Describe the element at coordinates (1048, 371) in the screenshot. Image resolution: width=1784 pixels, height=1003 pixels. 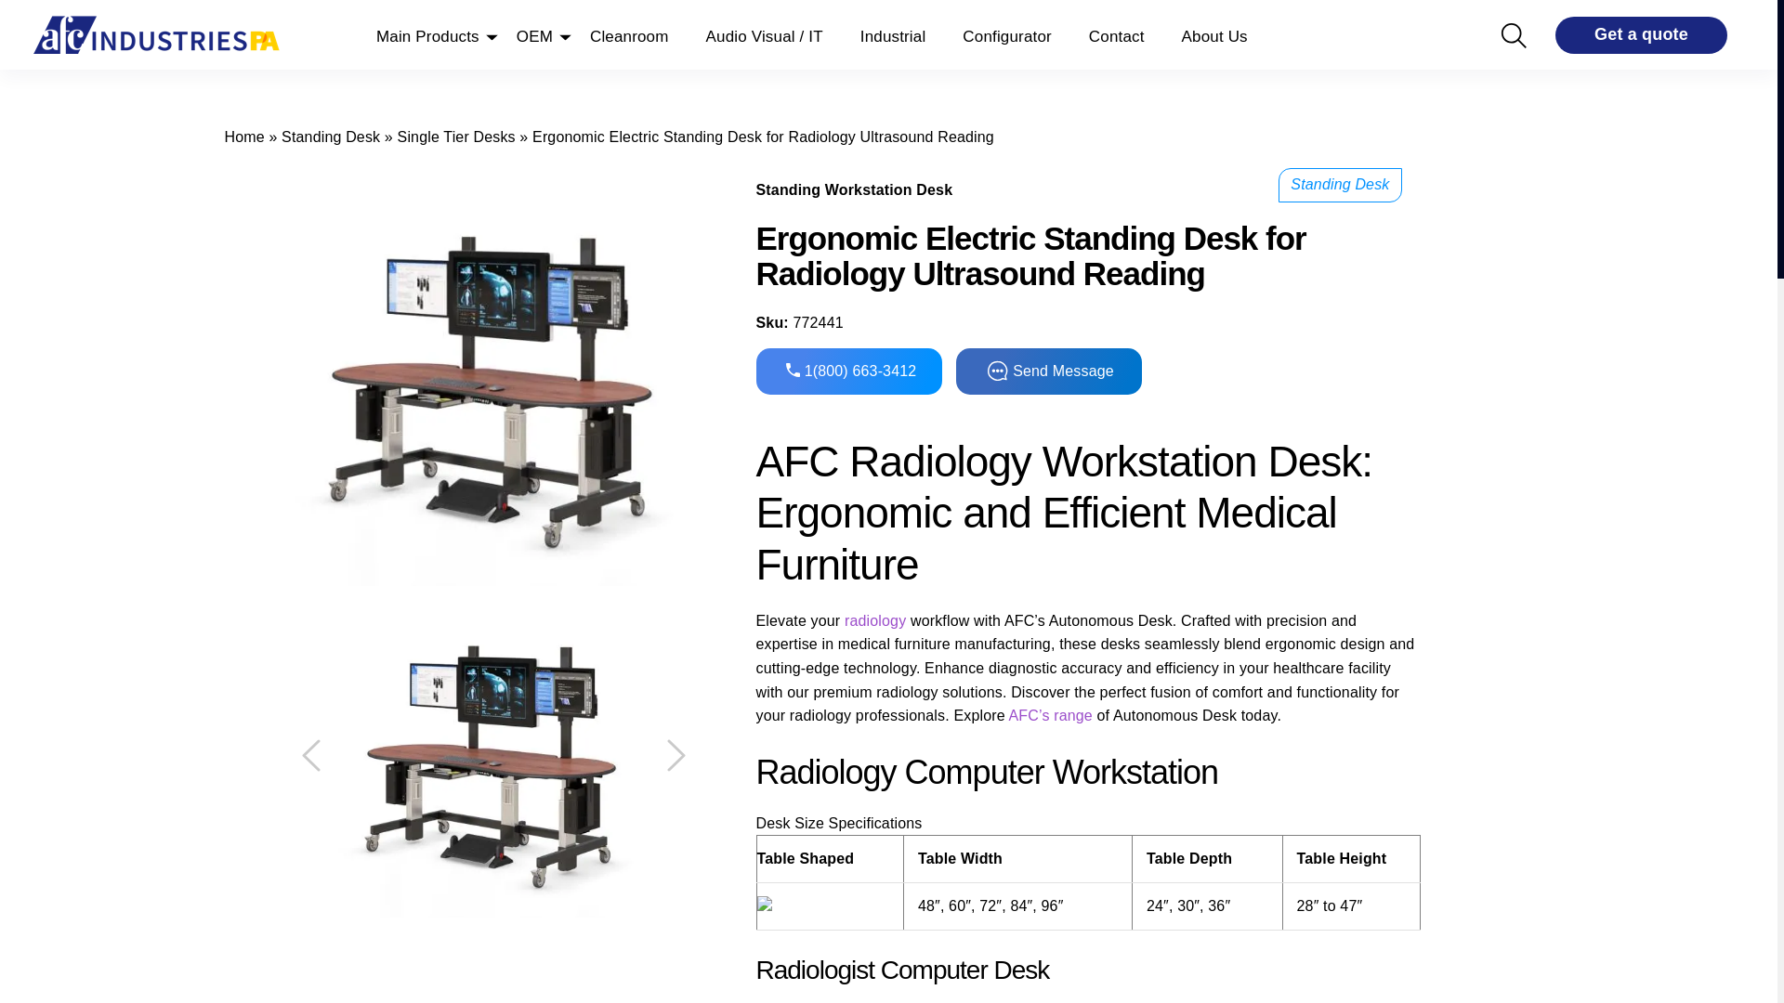
I see `Send Message` at that location.